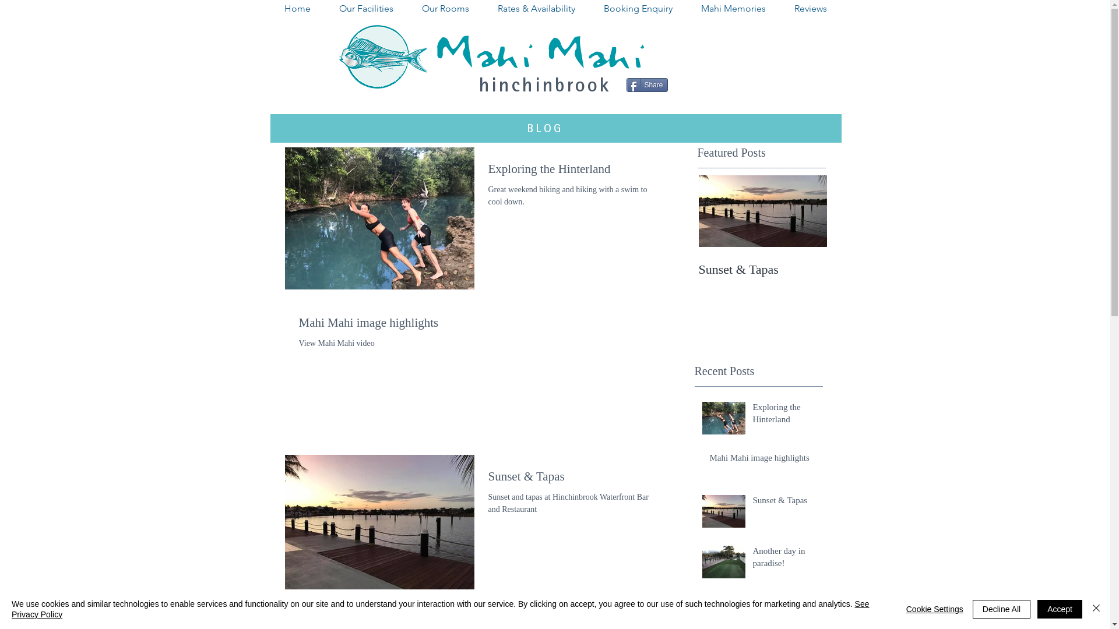  Describe the element at coordinates (367, 9) in the screenshot. I see `Our Facilities` at that location.